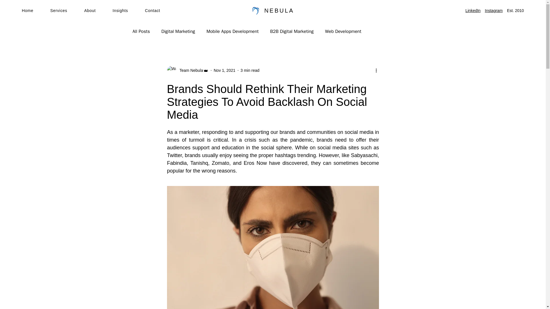 This screenshot has width=550, height=309. I want to click on All Posts, so click(141, 31).